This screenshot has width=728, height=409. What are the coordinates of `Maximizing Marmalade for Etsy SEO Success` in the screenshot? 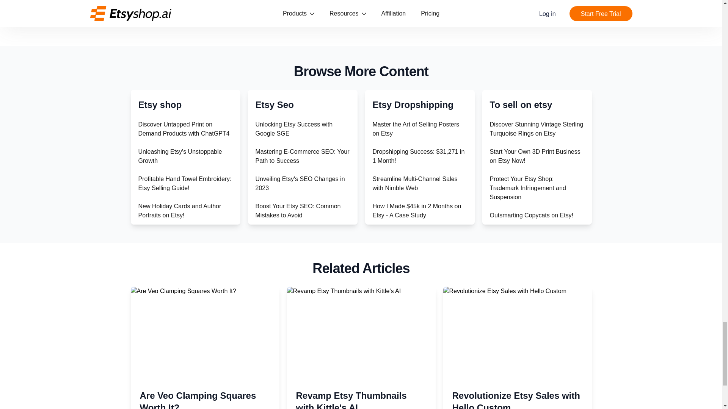 It's located at (297, 347).